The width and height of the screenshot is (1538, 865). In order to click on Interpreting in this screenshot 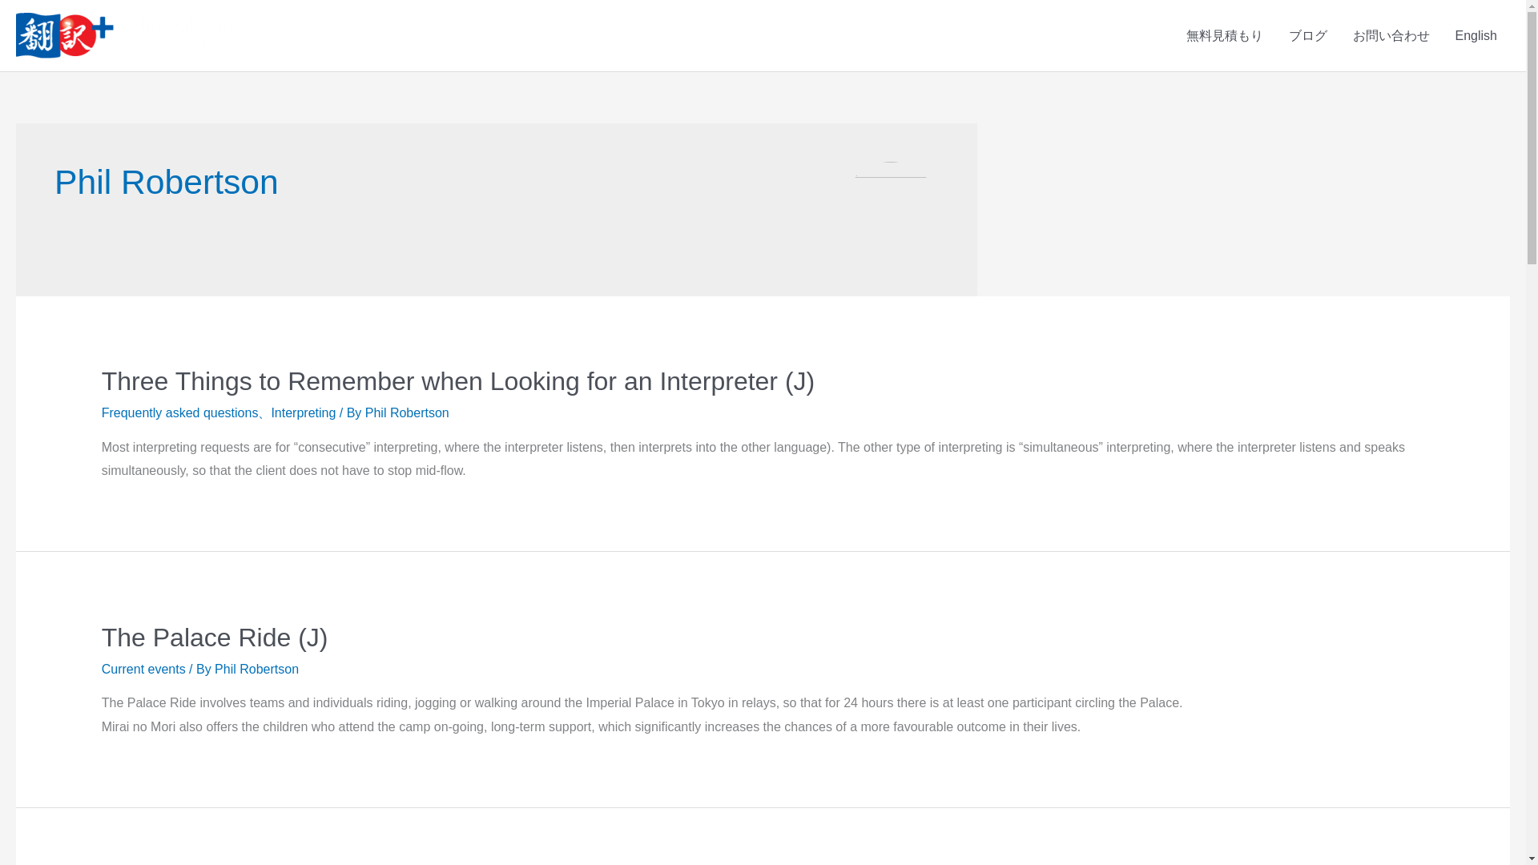, I will do `click(303, 412)`.